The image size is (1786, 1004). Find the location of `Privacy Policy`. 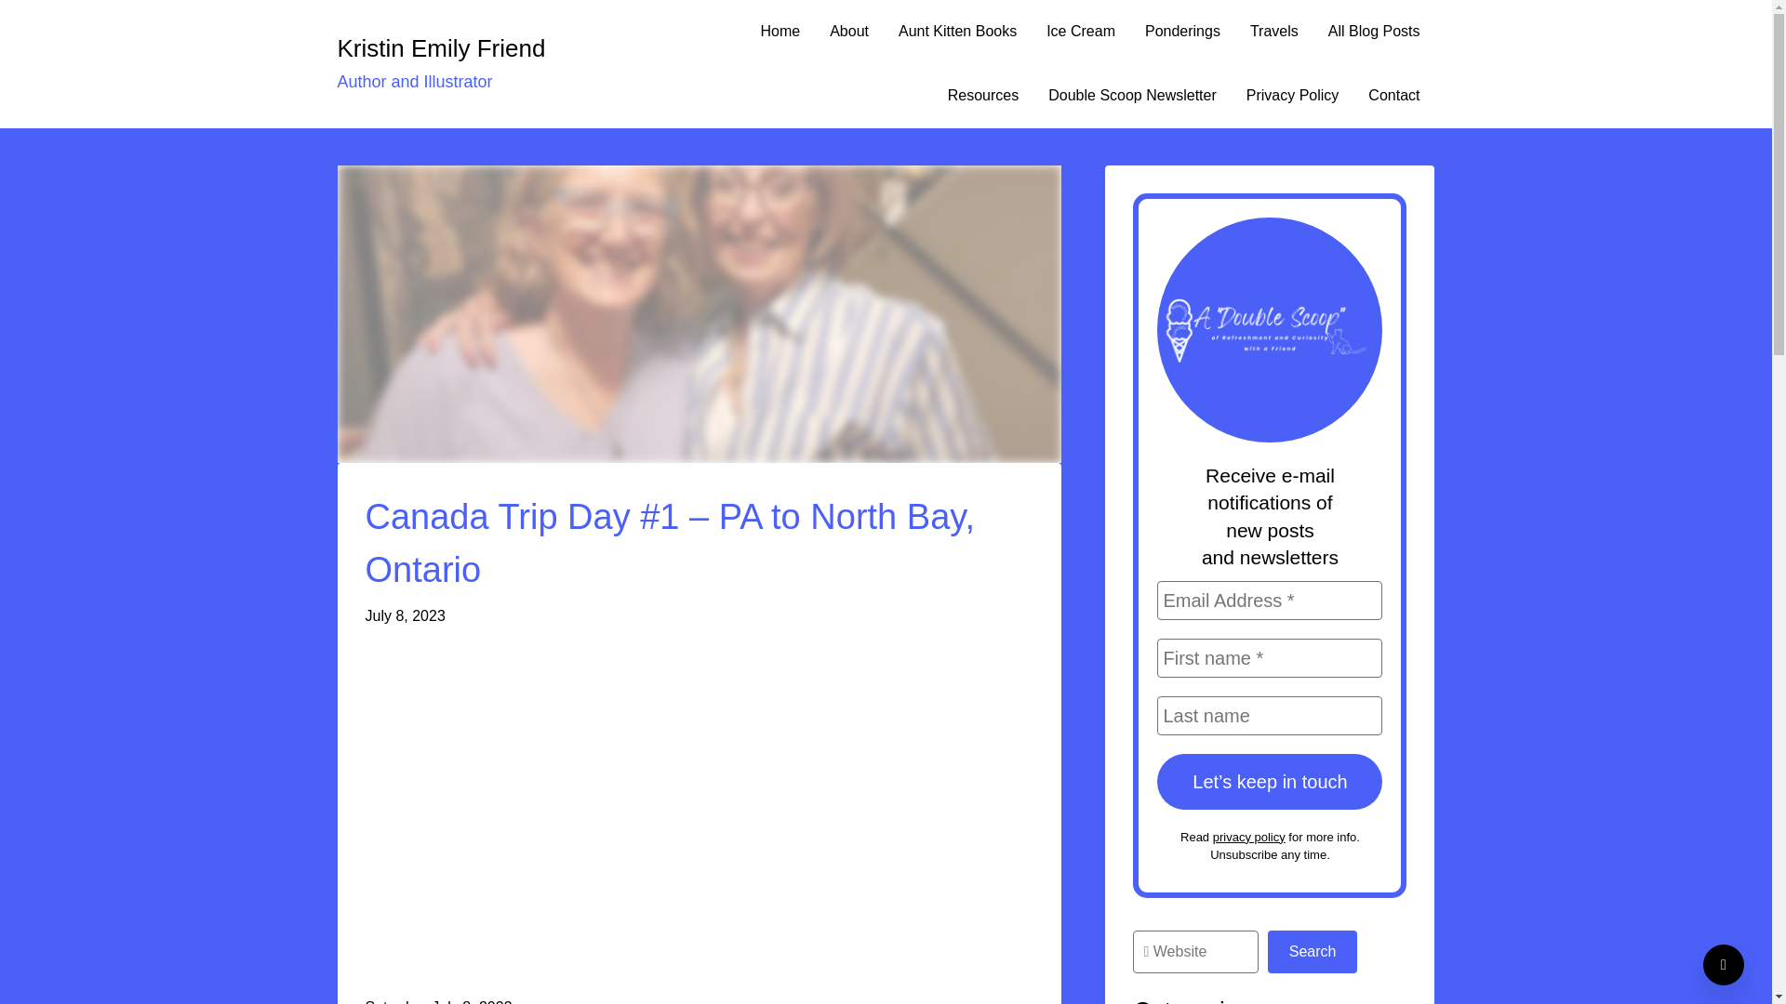

Privacy Policy is located at coordinates (1293, 97).